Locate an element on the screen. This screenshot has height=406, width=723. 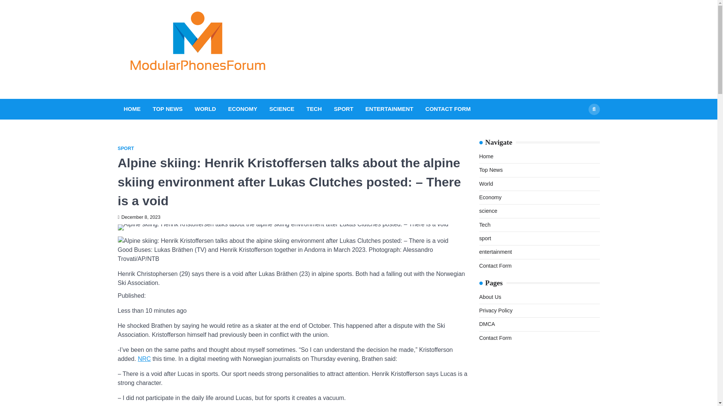
SPORT is located at coordinates (343, 109).